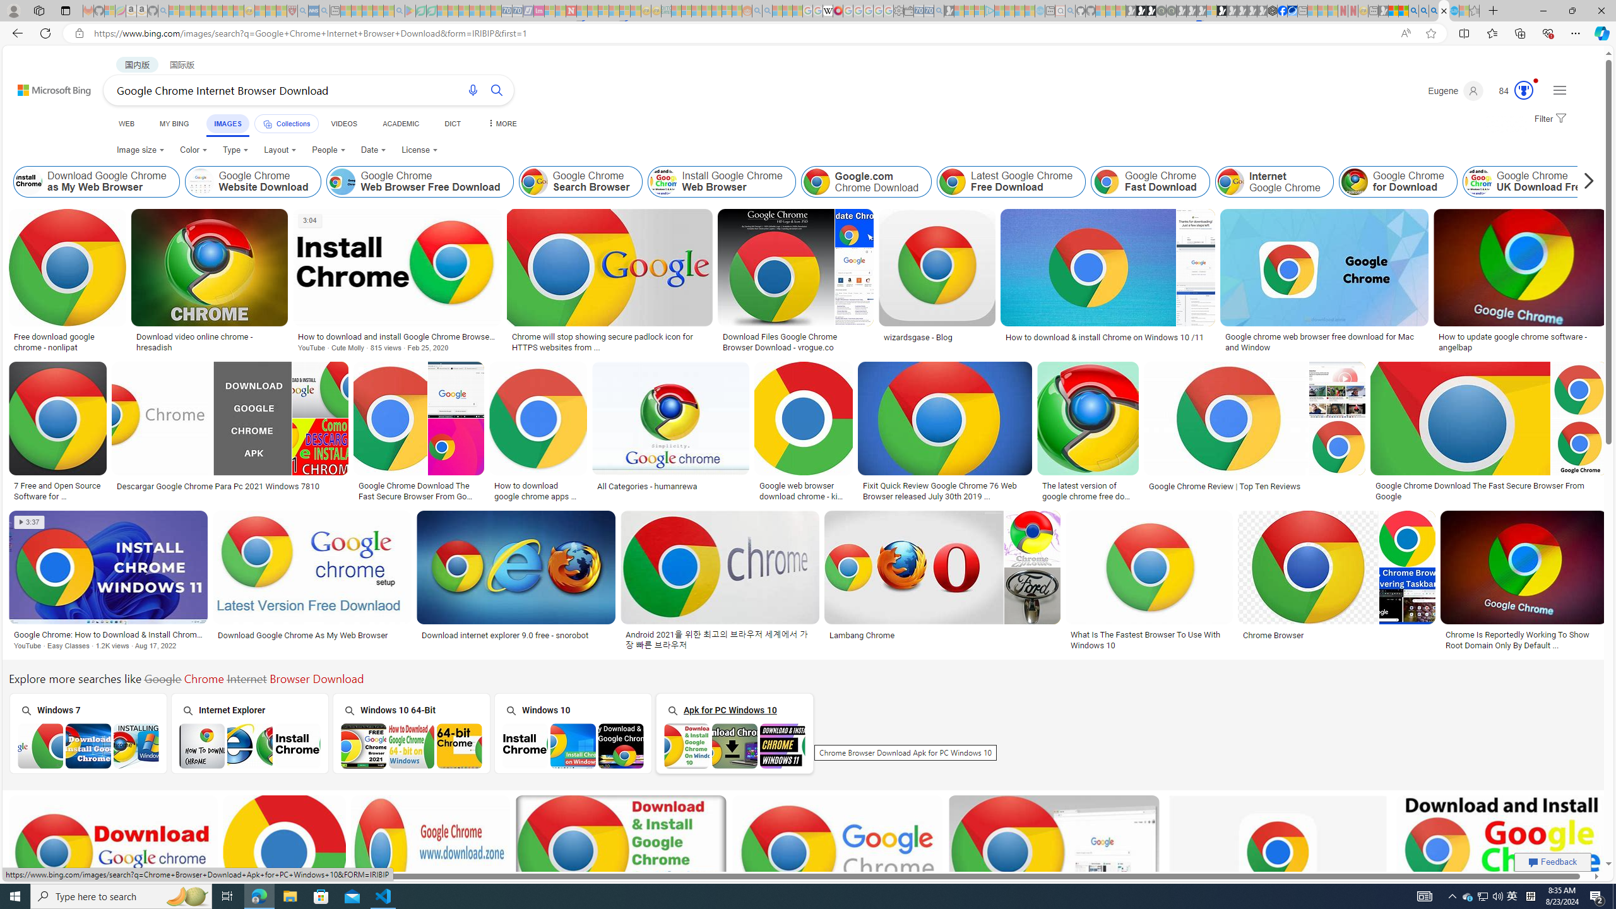 The width and height of the screenshot is (1616, 909). What do you see at coordinates (1110, 283) in the screenshot?
I see `How to download & install Chrome on Windows 10 /11Save` at bounding box center [1110, 283].